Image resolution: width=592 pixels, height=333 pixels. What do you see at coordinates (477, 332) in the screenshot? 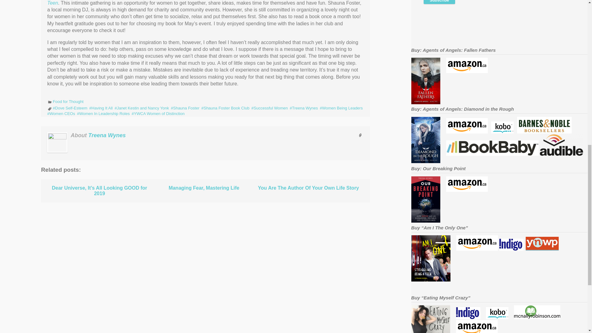
I see `Eating Myself Crazy` at bounding box center [477, 332].